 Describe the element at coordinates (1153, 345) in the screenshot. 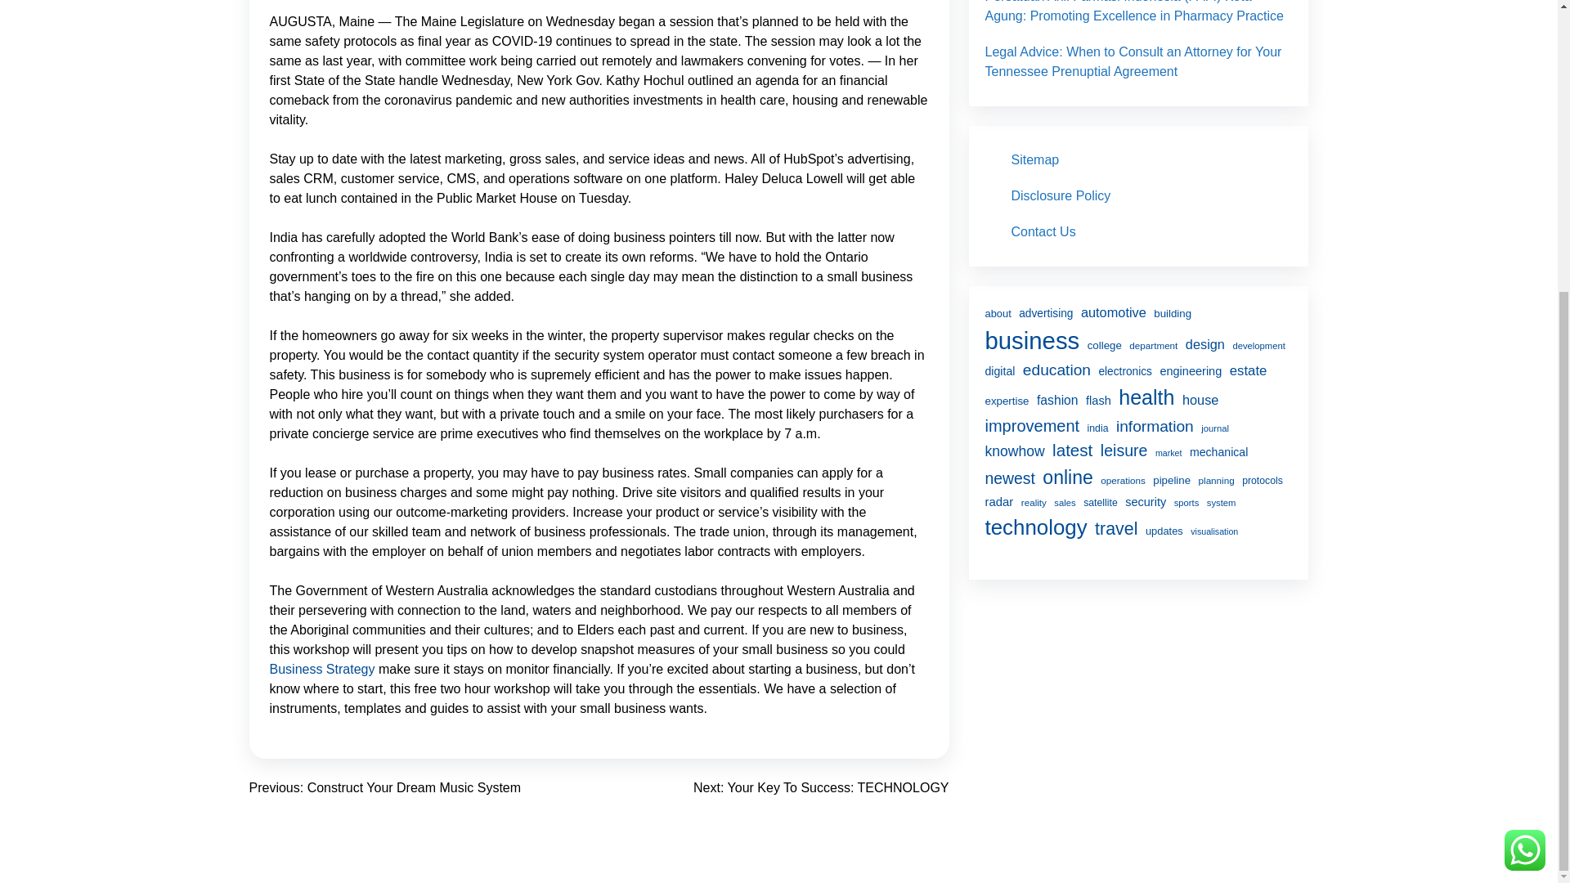

I see `department` at that location.